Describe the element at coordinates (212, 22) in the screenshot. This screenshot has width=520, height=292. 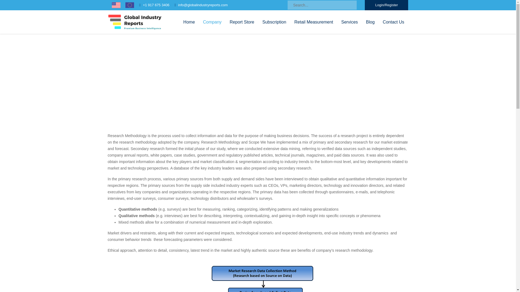
I see `Company` at that location.